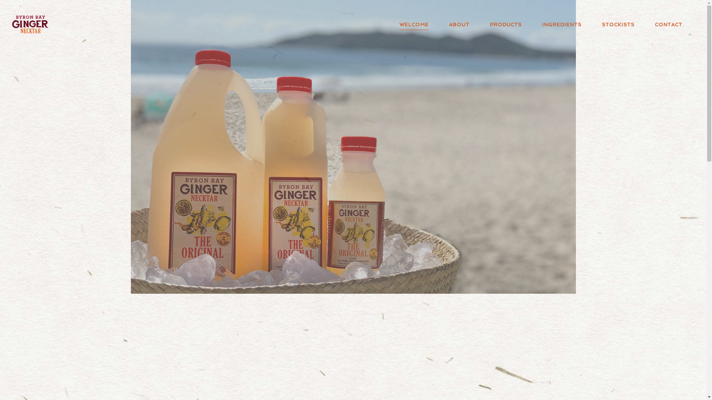  What do you see at coordinates (458, 24) in the screenshot?
I see `ABOUT` at bounding box center [458, 24].